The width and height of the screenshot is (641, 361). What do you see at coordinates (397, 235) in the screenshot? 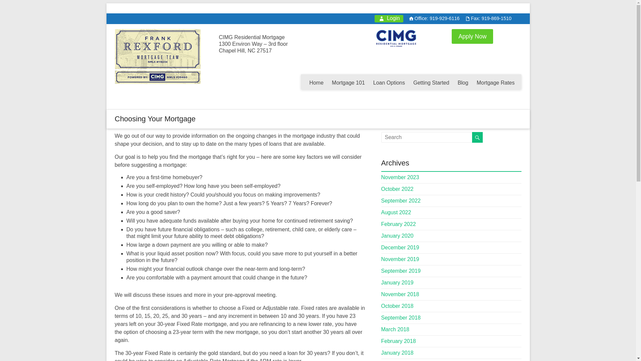
I see `January 2020` at bounding box center [397, 235].